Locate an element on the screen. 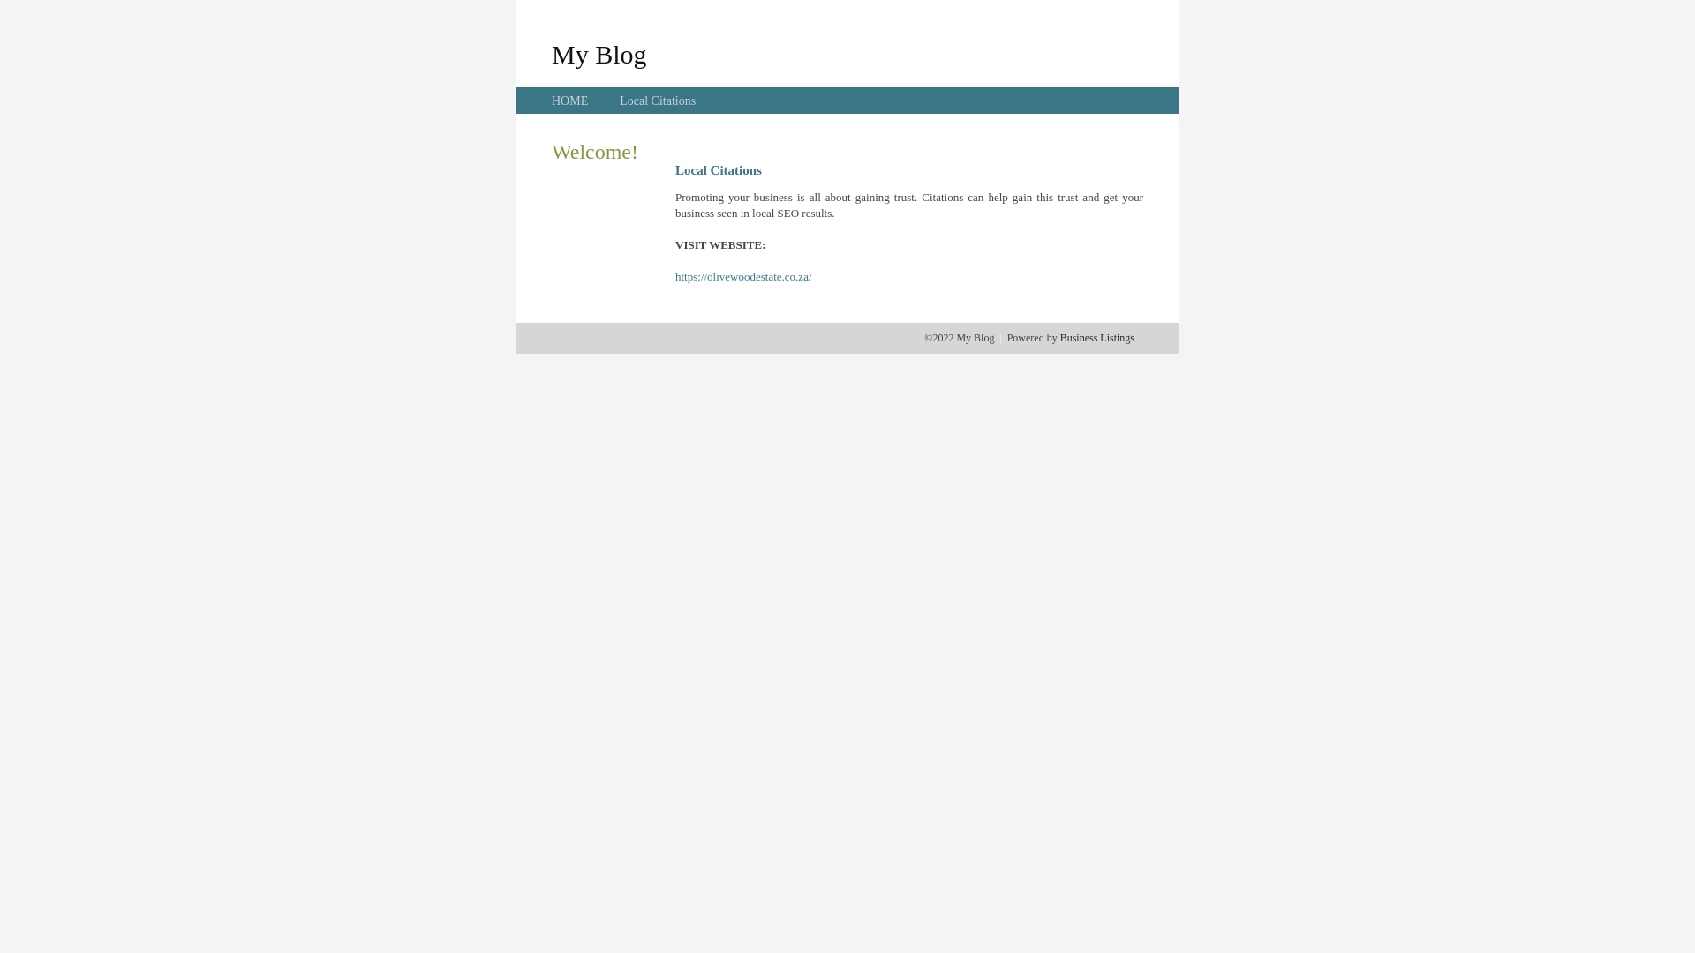 The height and width of the screenshot is (953, 1695). Business Listings is located at coordinates (1097, 338).